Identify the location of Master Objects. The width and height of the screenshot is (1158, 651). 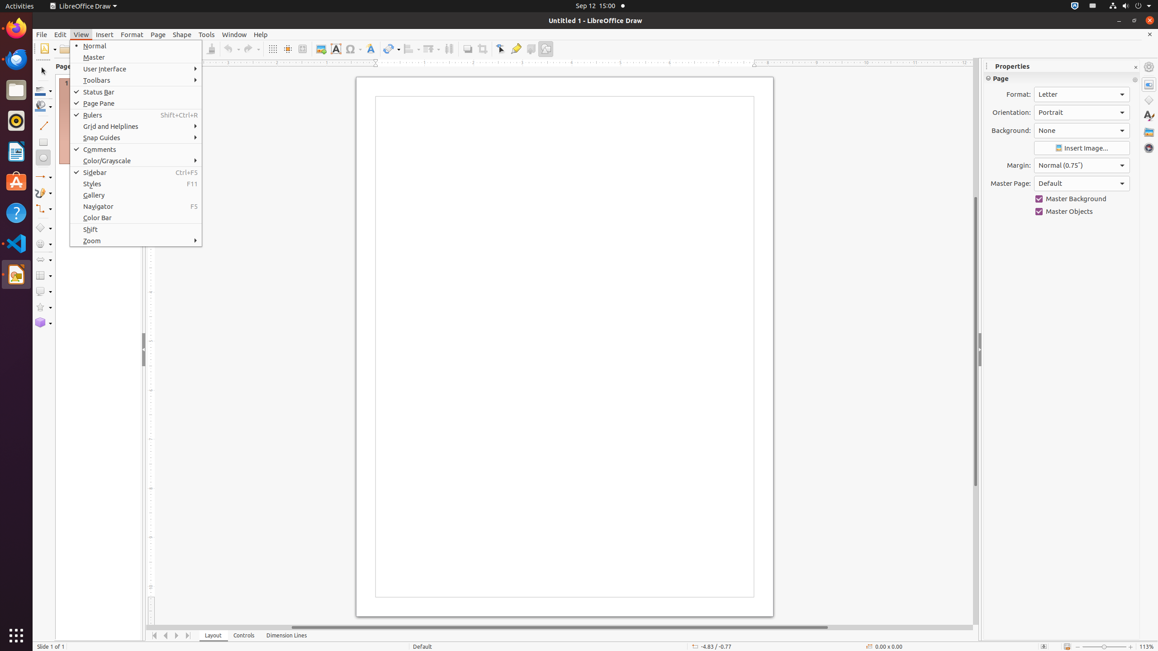
(1082, 212).